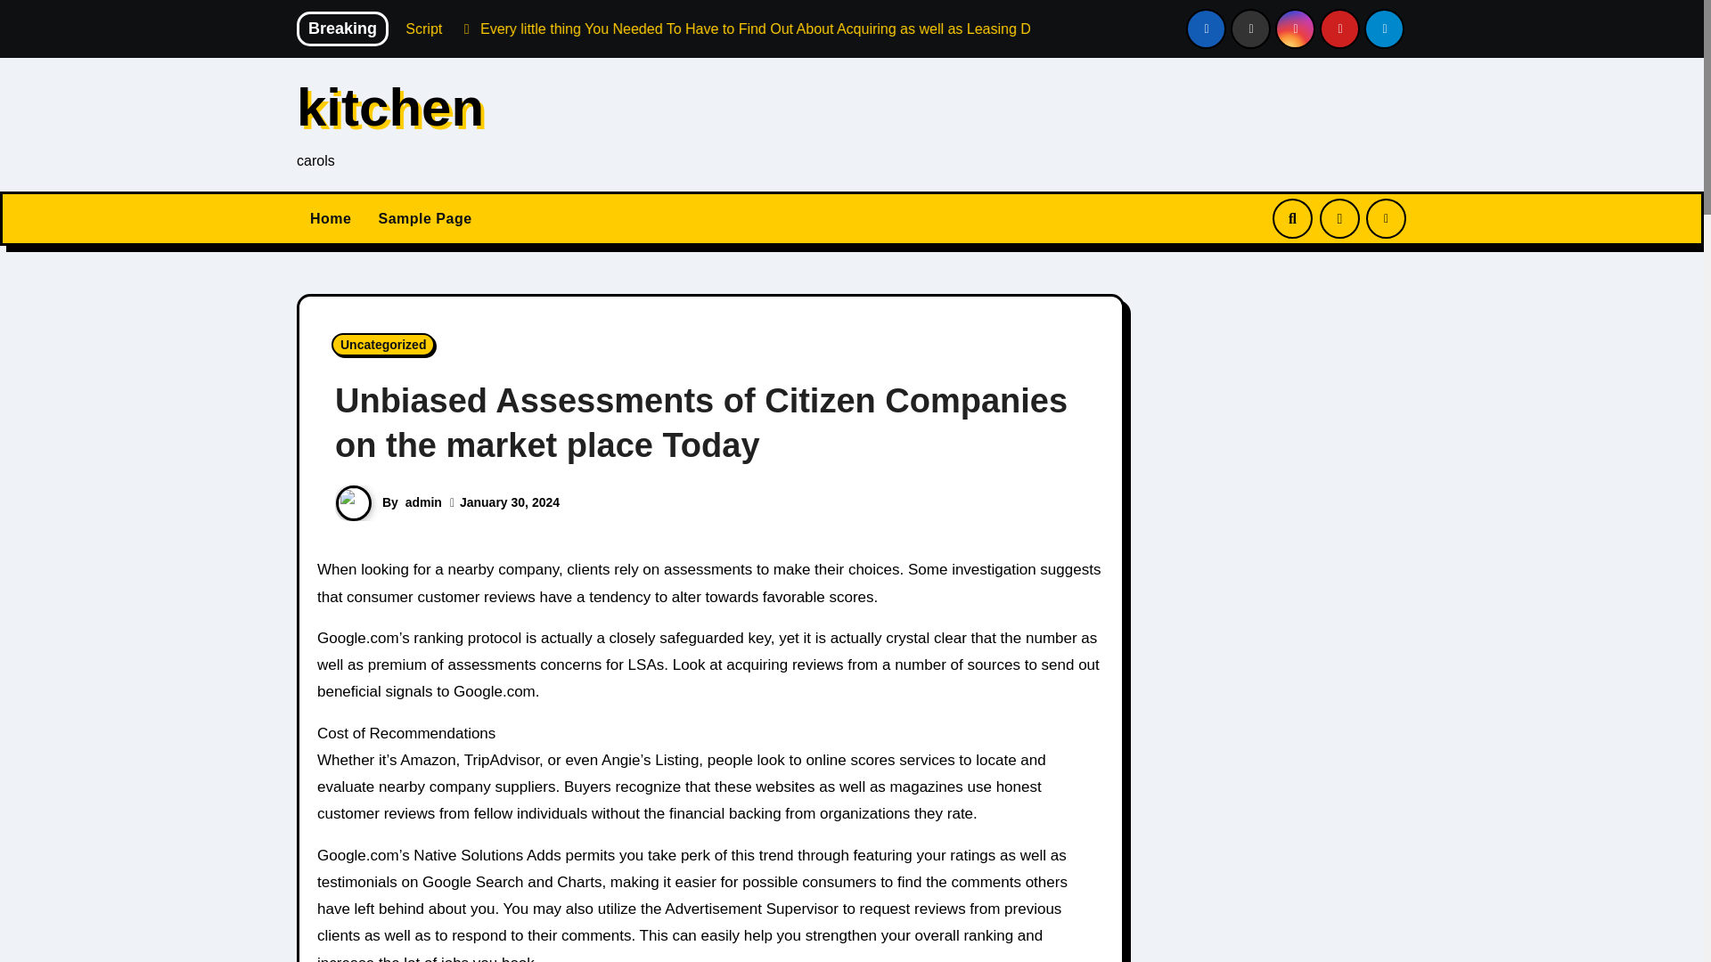  What do you see at coordinates (390, 107) in the screenshot?
I see `kitchen` at bounding box center [390, 107].